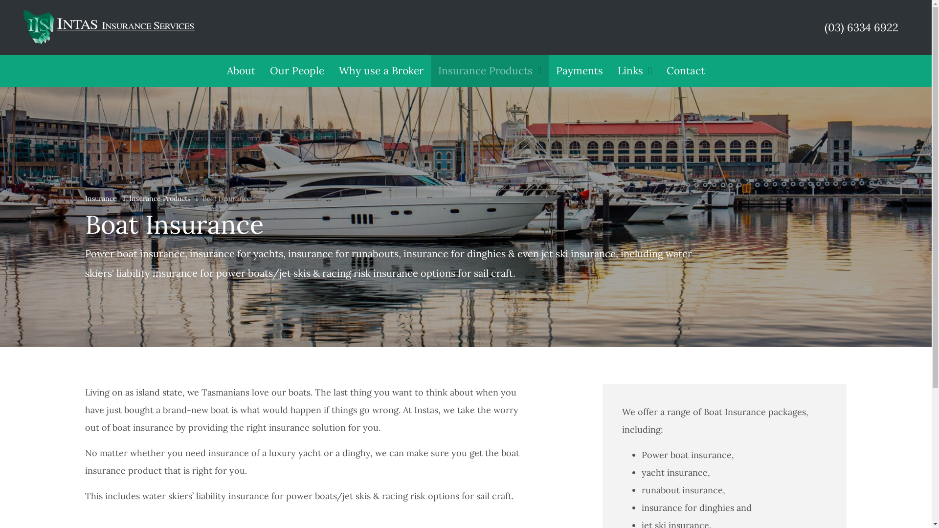 The width and height of the screenshot is (939, 528). I want to click on About, so click(241, 70).